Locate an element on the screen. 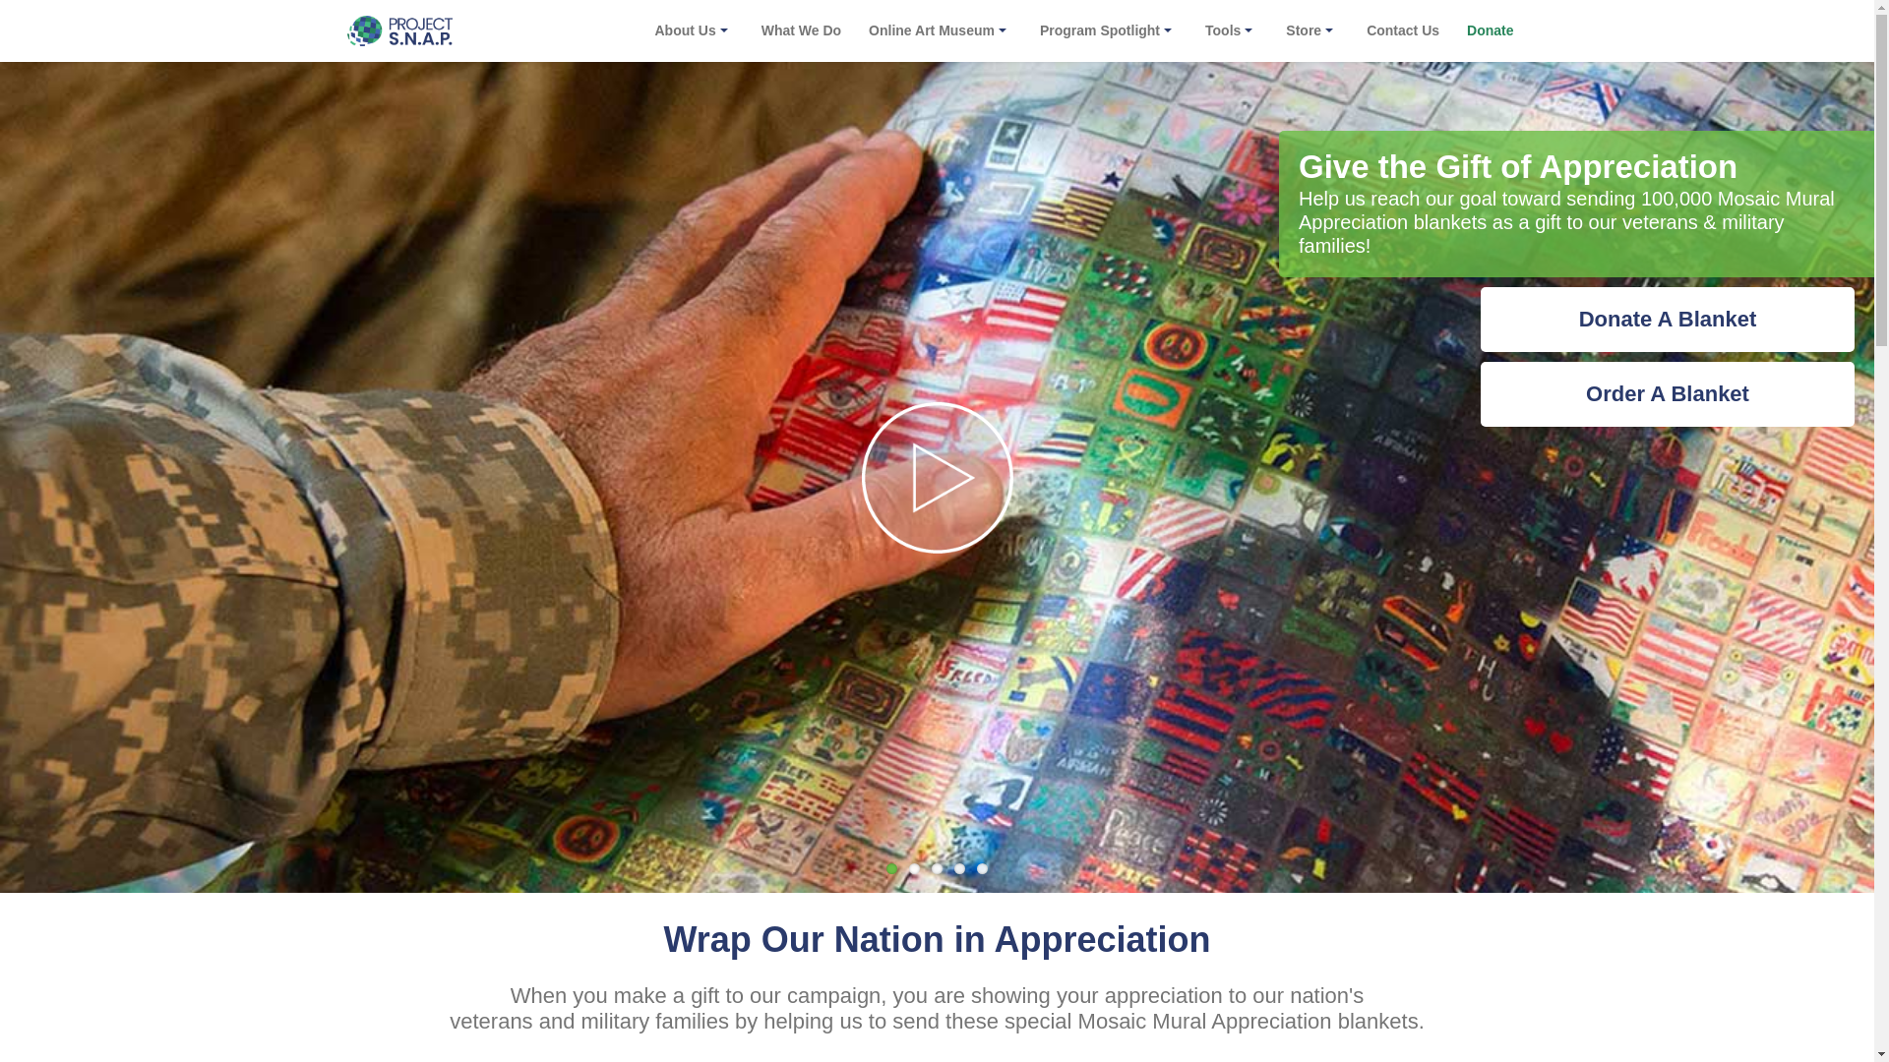 The image size is (1889, 1062). Online Art Museum is located at coordinates (932, 31).